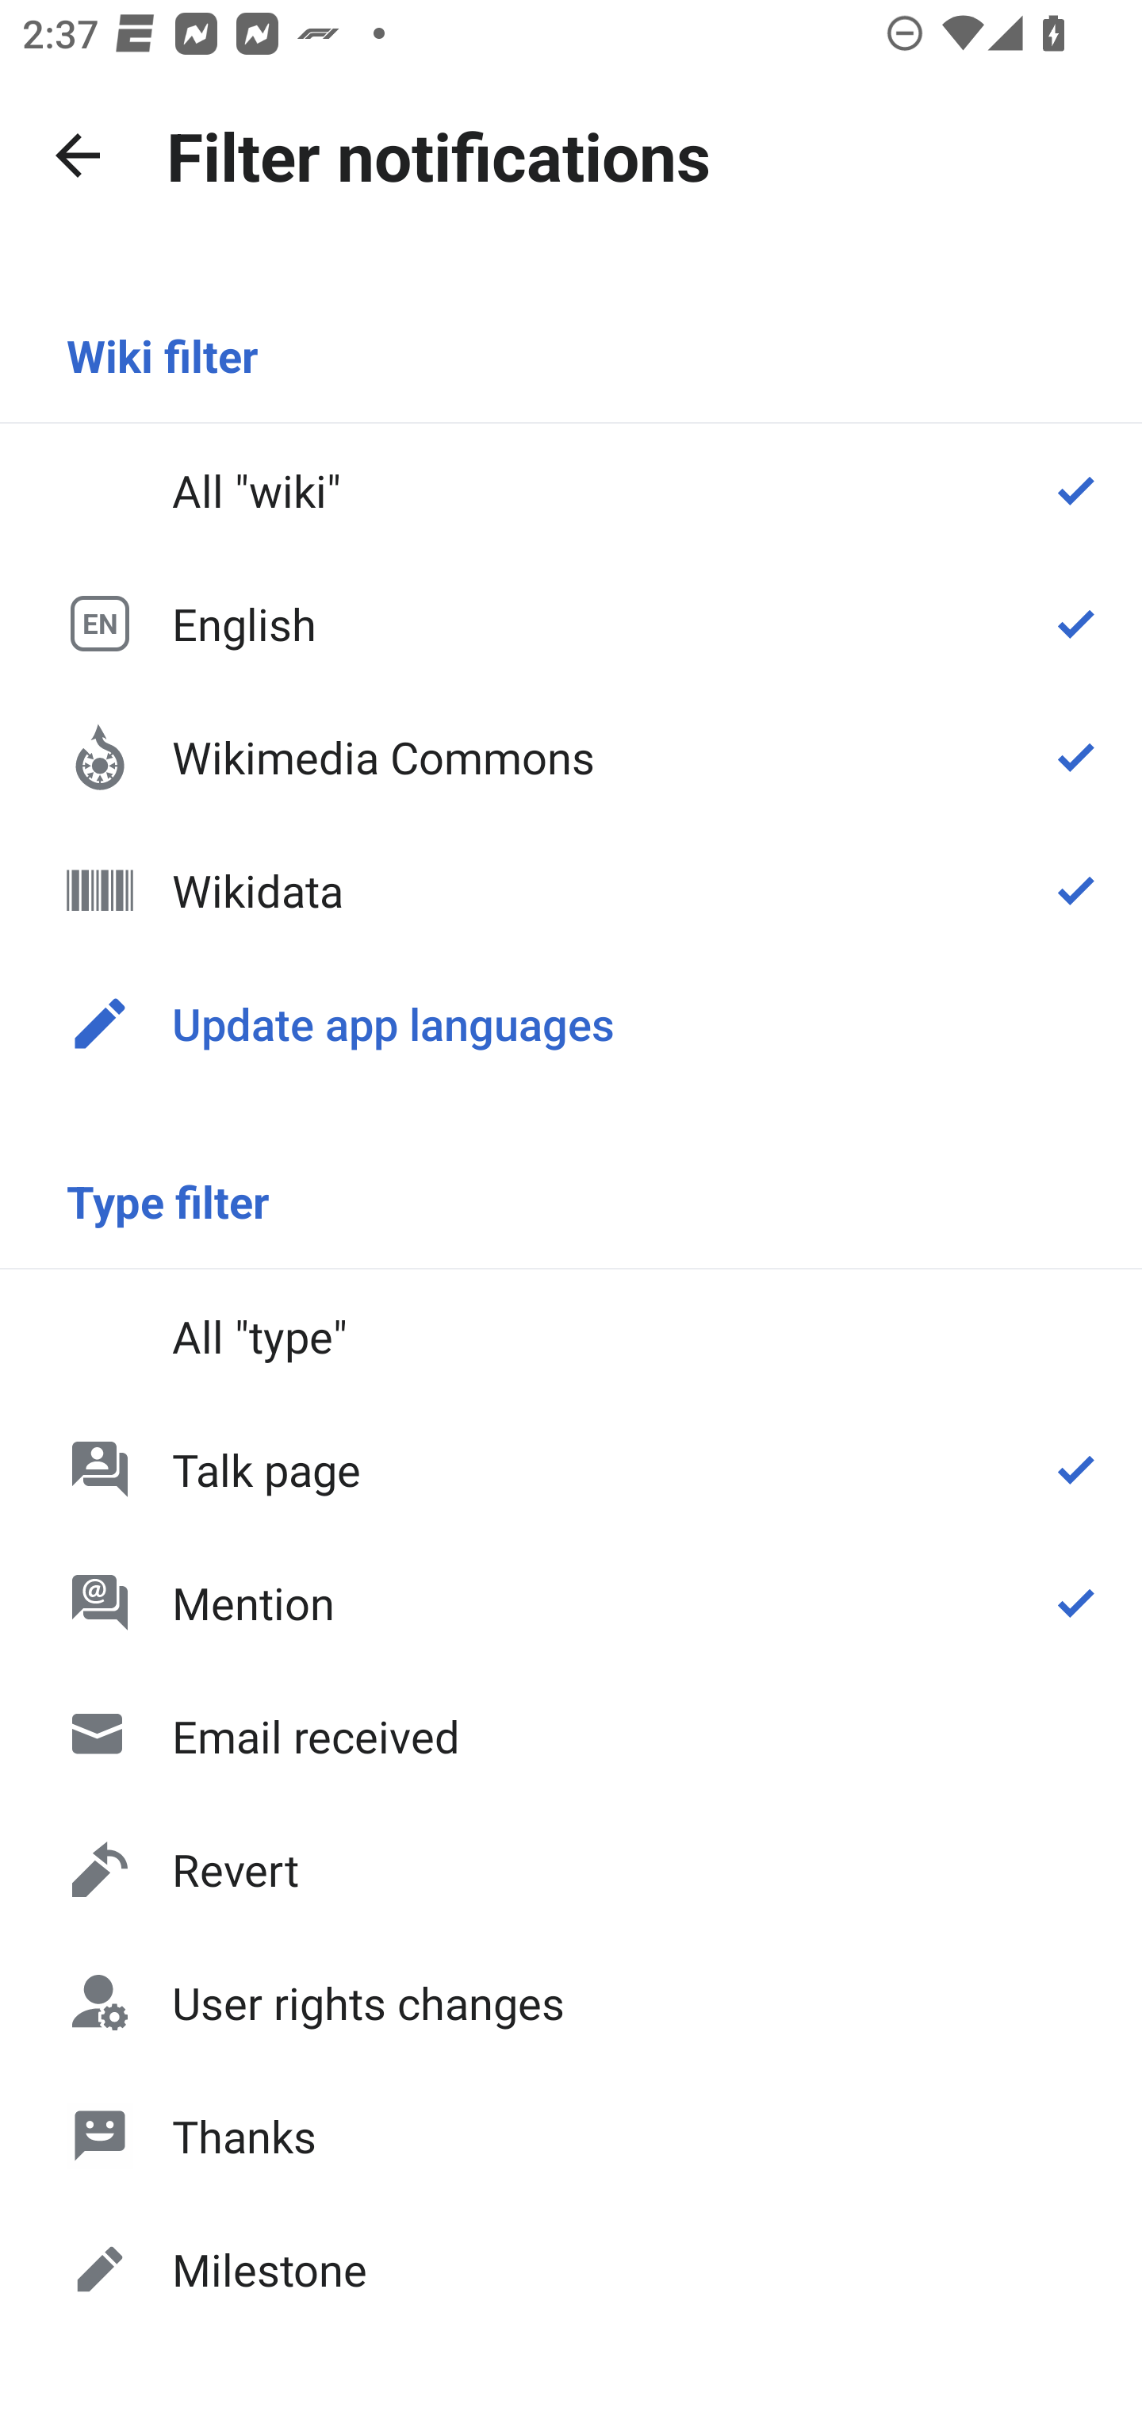 This screenshot has width=1142, height=2412. I want to click on Mention, so click(571, 1603).